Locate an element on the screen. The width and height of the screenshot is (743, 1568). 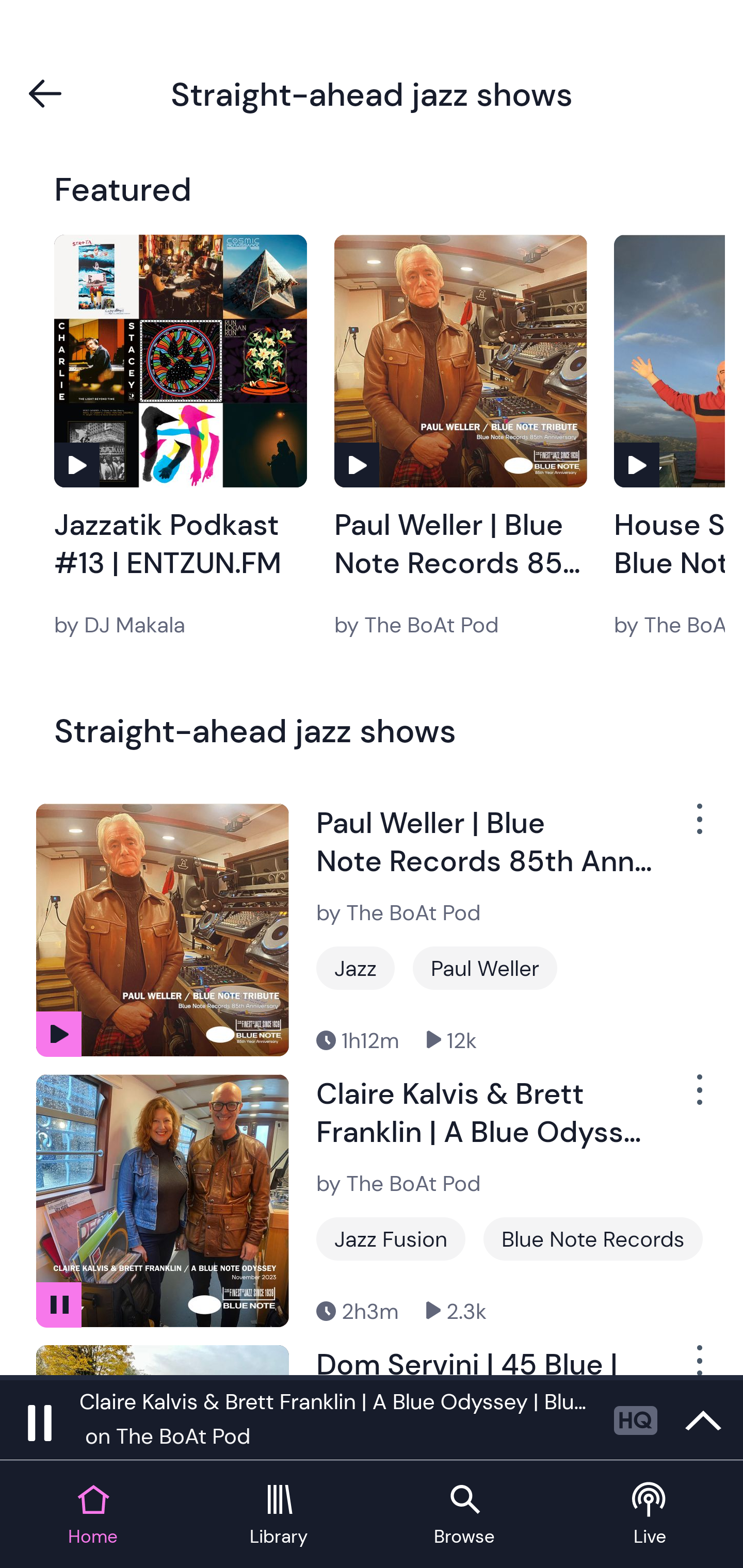
Show Options Menu Button is located at coordinates (698, 1360).